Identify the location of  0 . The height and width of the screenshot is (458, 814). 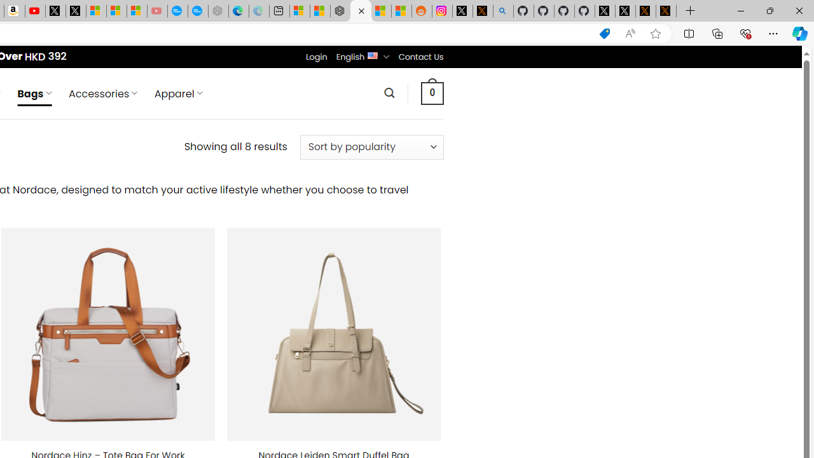
(432, 93).